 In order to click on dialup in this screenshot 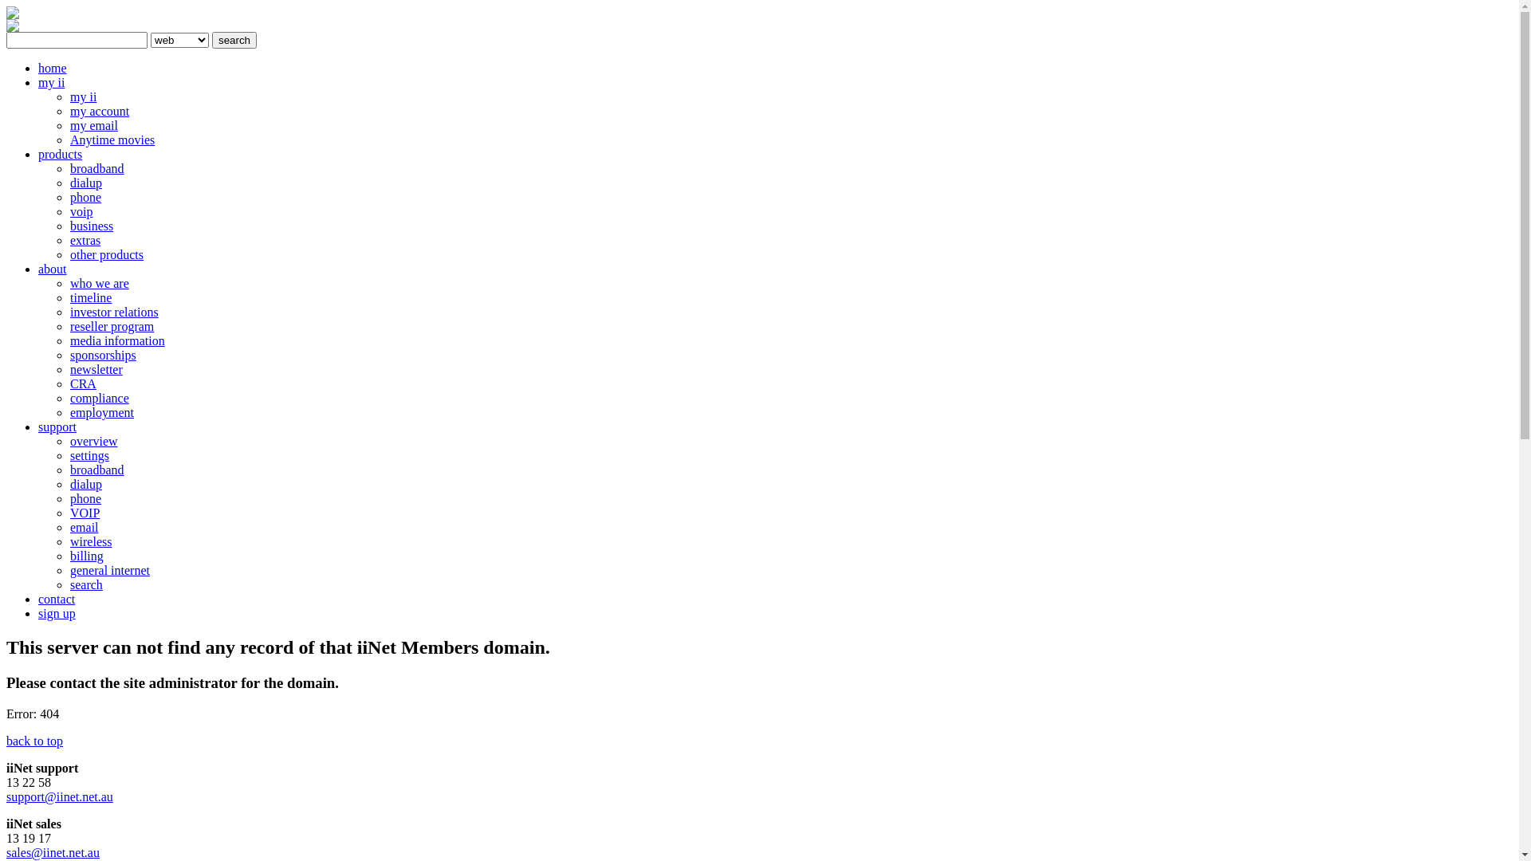, I will do `click(86, 183)`.